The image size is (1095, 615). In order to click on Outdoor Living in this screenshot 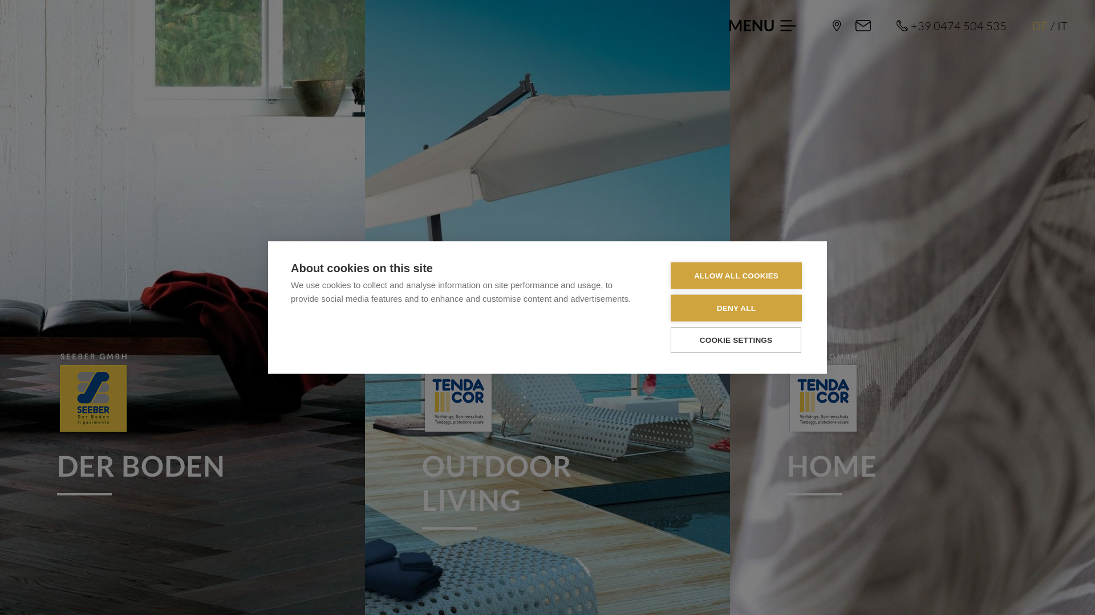, I will do `click(459, 395)`.